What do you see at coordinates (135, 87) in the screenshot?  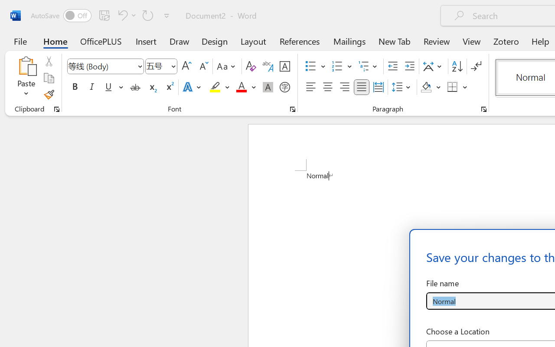 I see `Strikethrough` at bounding box center [135, 87].